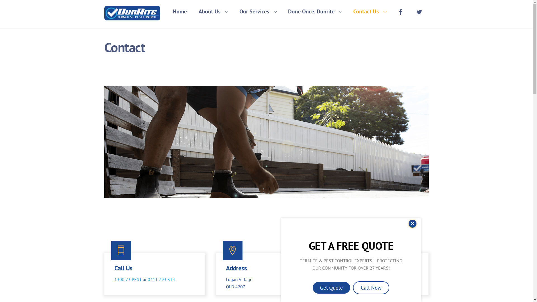  I want to click on Done Once, Dunrite, so click(315, 11).